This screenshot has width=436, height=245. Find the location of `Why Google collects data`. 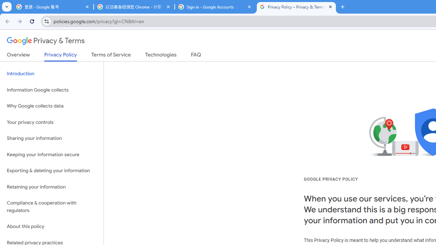

Why Google collects data is located at coordinates (52, 106).